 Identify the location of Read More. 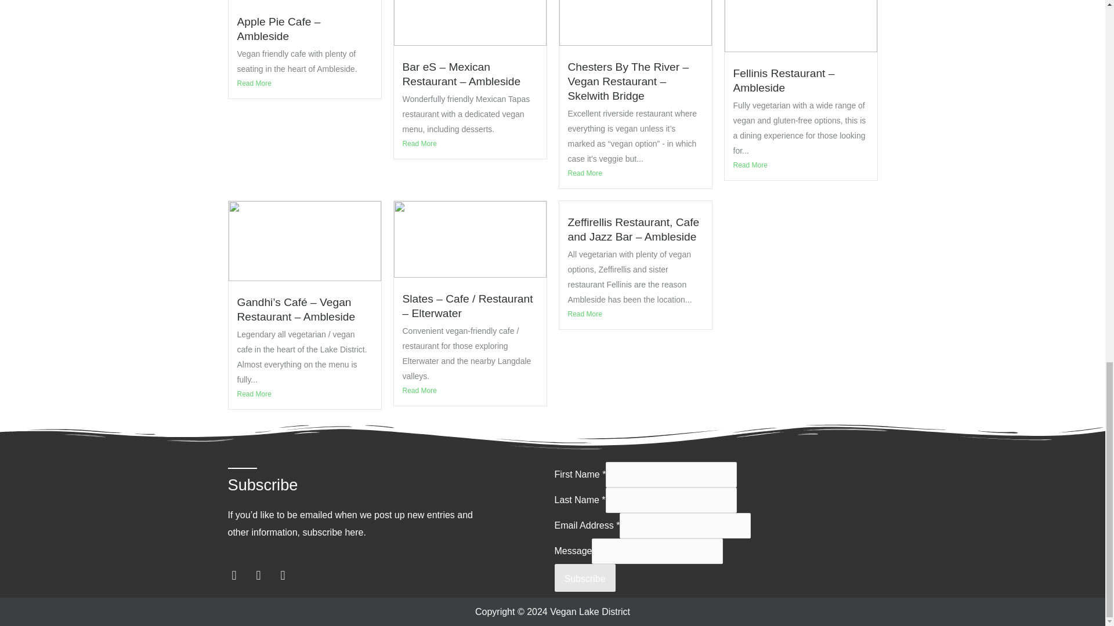
(801, 165).